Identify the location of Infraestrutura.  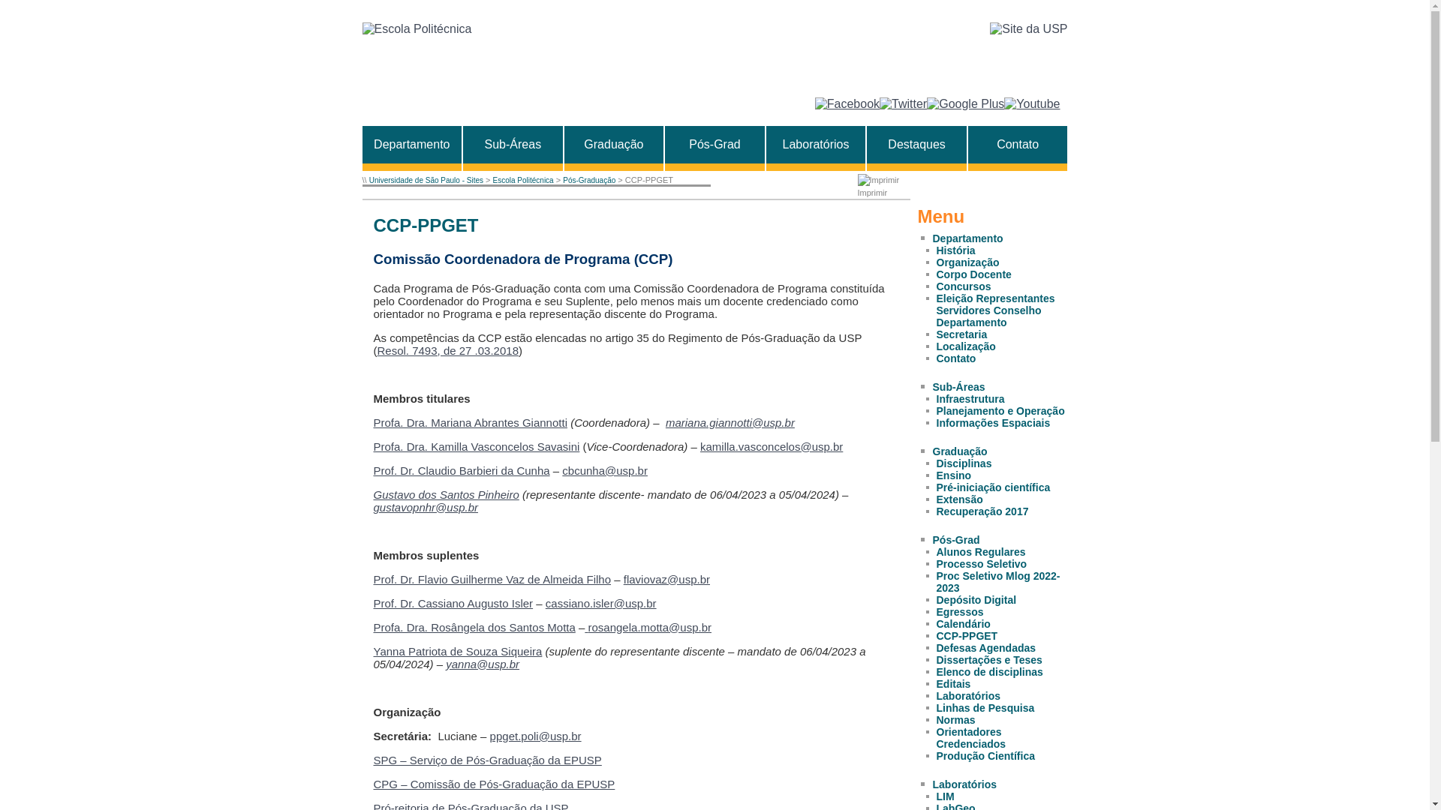
(971, 399).